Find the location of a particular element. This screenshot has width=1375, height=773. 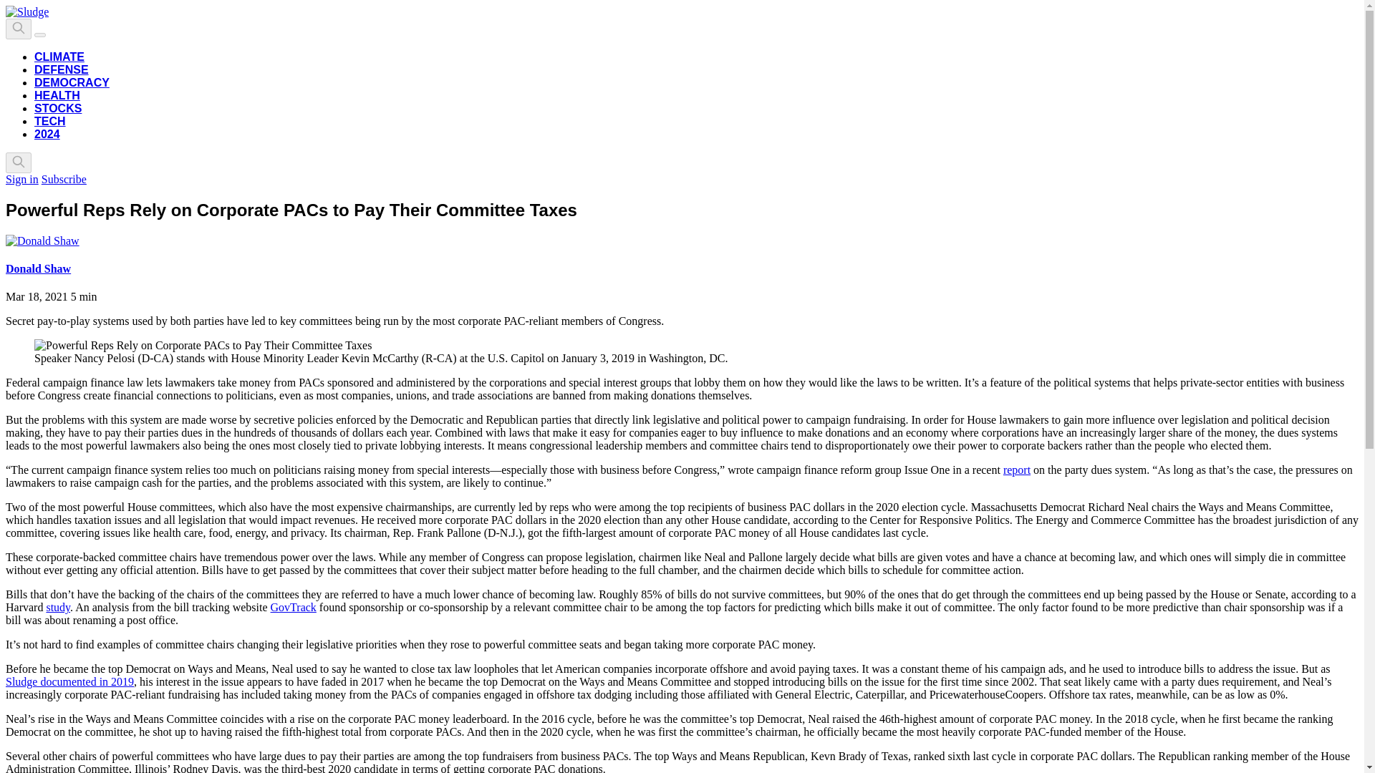

DEFENSE is located at coordinates (62, 69).